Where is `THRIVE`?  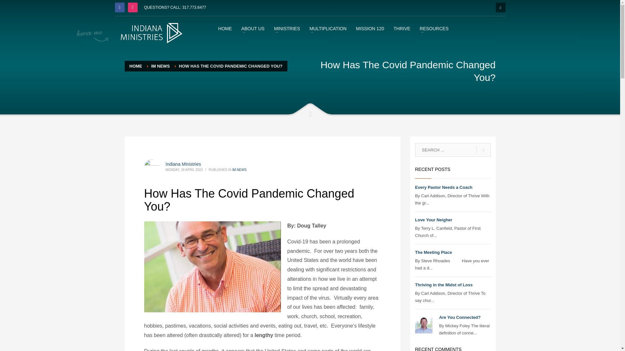
THRIVE is located at coordinates (402, 28).